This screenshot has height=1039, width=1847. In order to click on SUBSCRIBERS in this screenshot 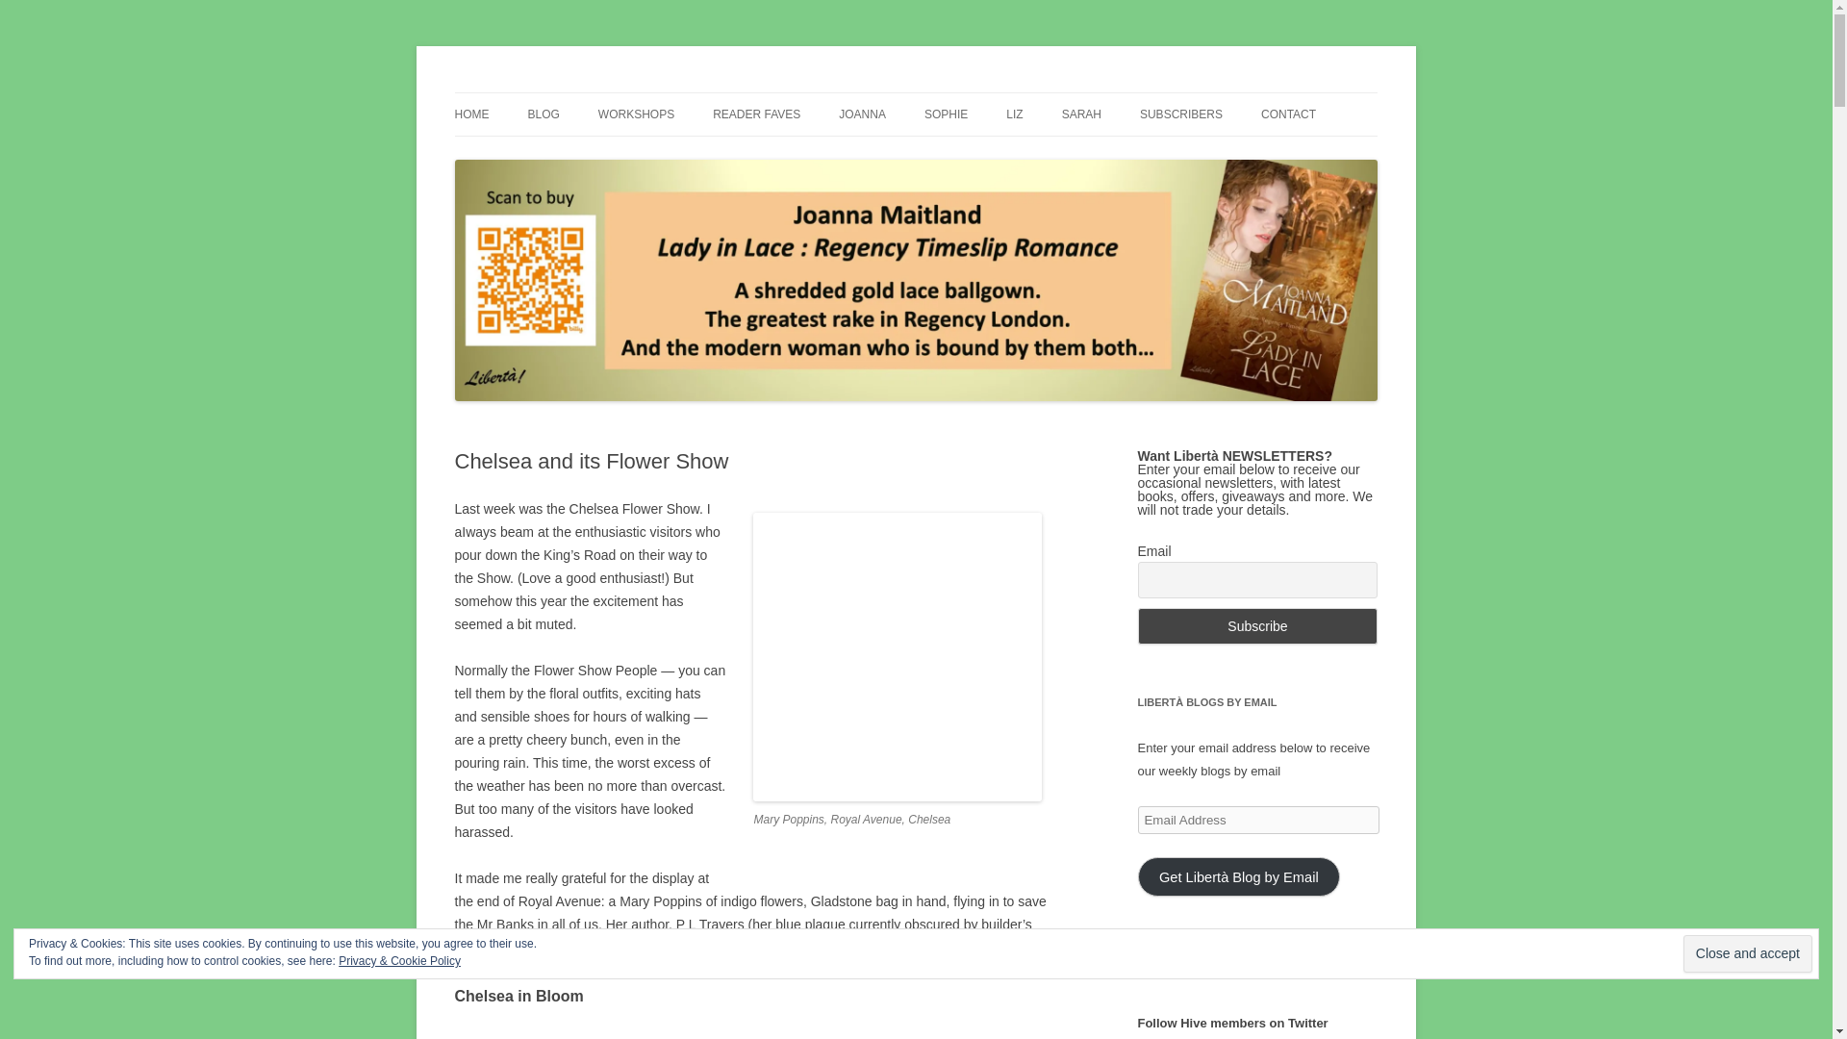, I will do `click(1181, 114)`.